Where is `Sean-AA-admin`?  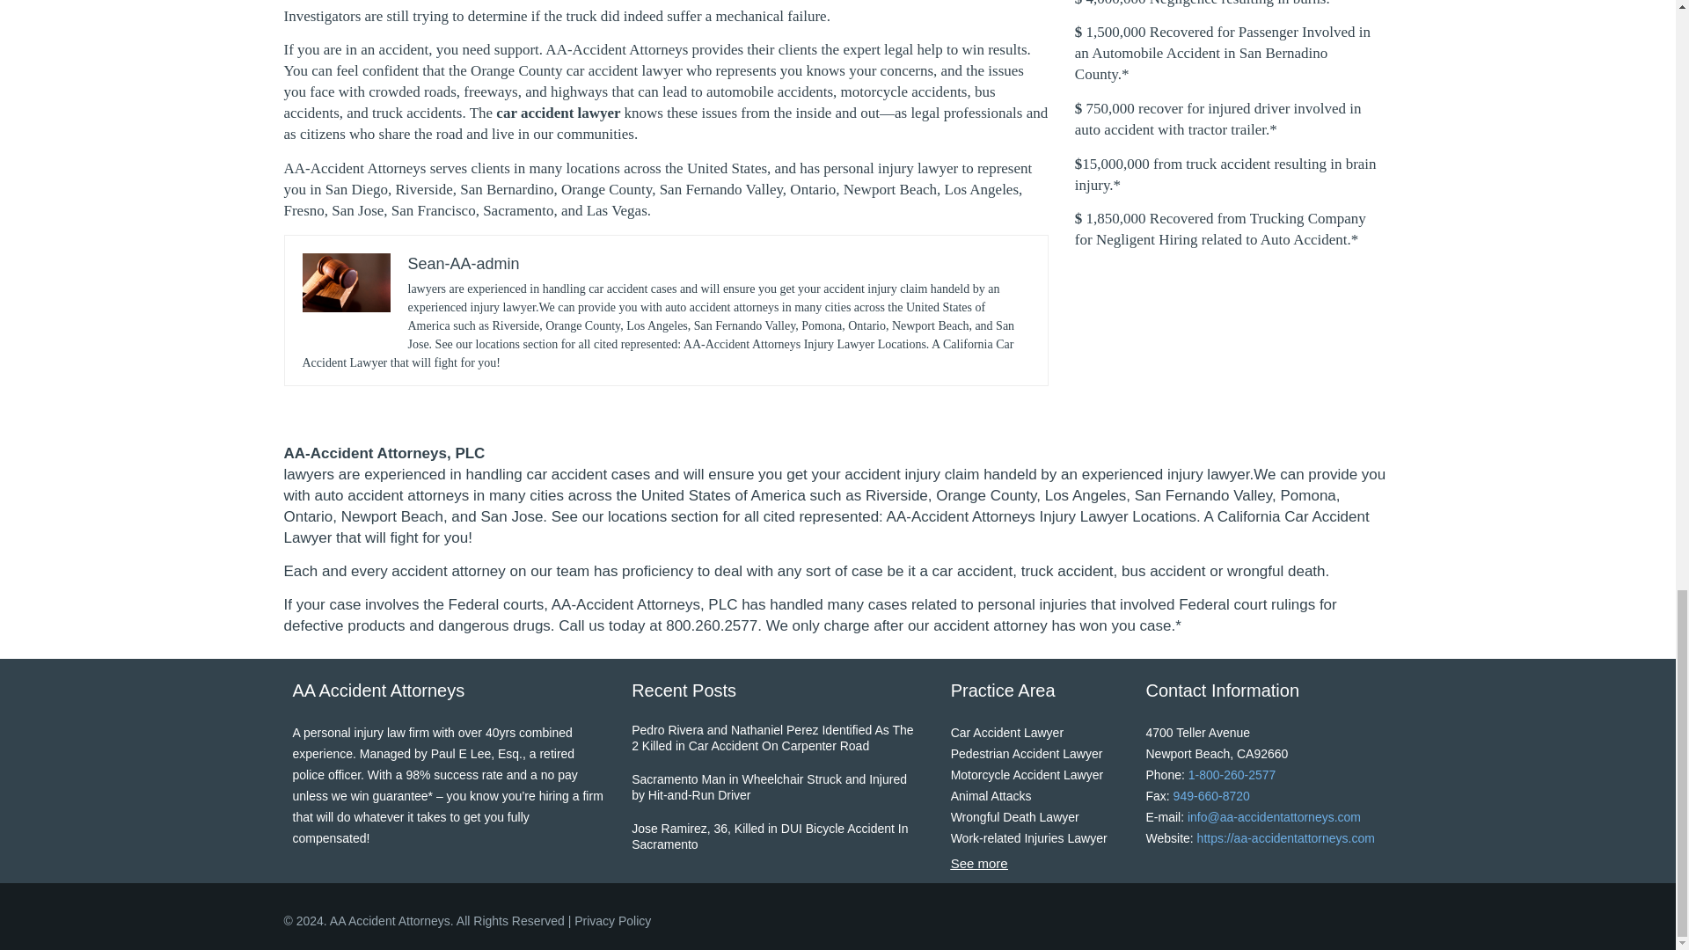 Sean-AA-admin is located at coordinates (464, 264).